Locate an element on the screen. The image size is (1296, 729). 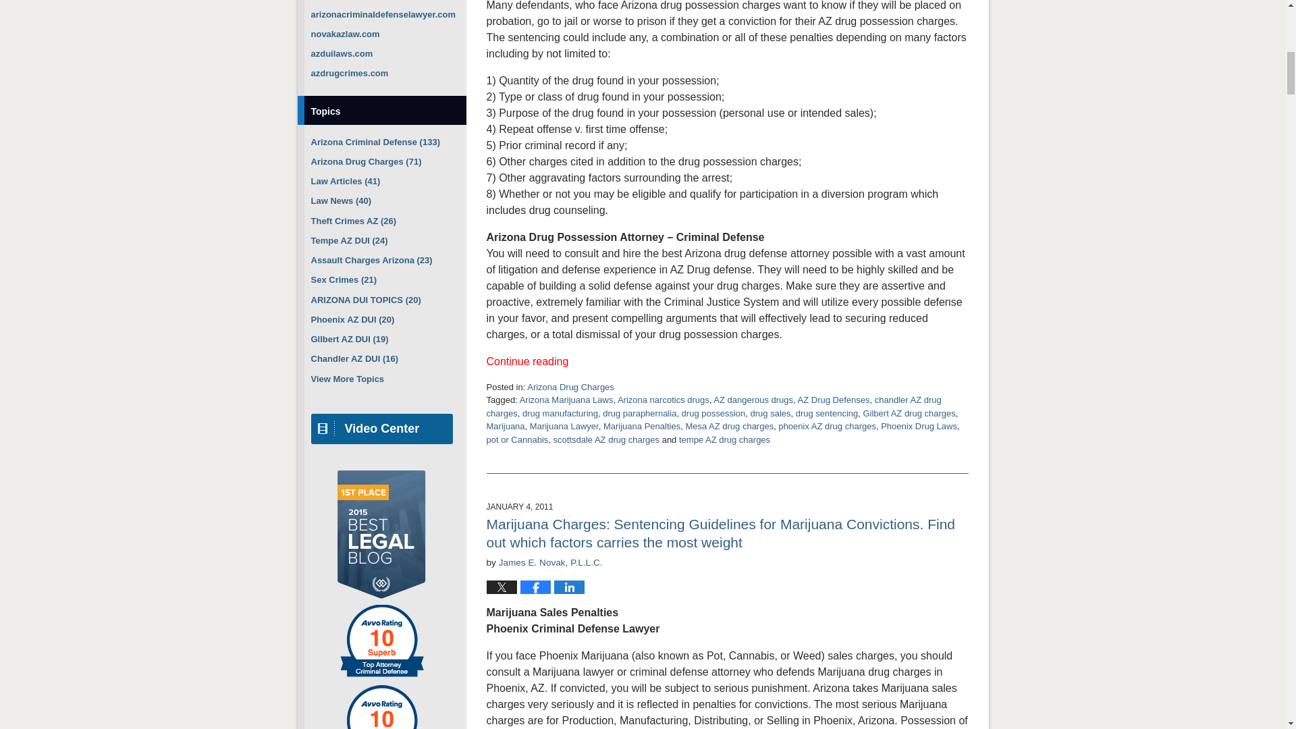
View all posts tagged with Gilbert AZ drug charges is located at coordinates (909, 413).